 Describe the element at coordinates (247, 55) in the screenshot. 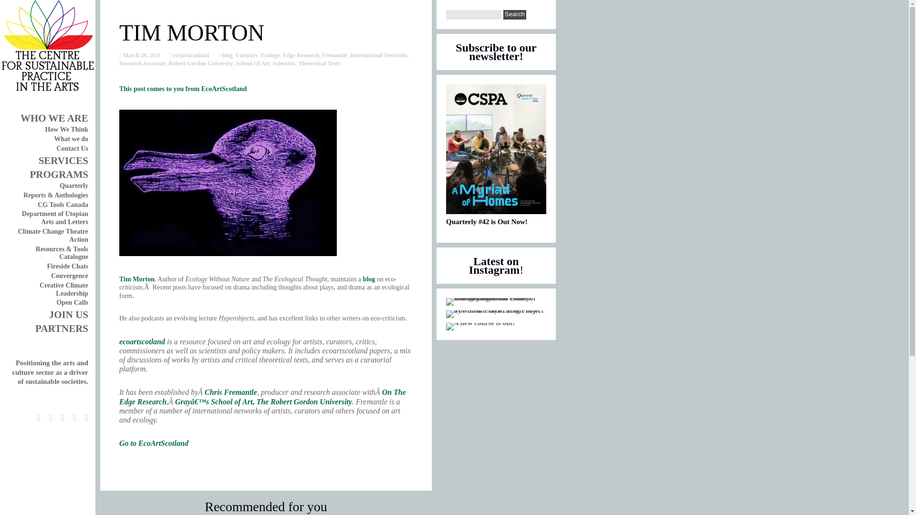

I see `Curators` at that location.